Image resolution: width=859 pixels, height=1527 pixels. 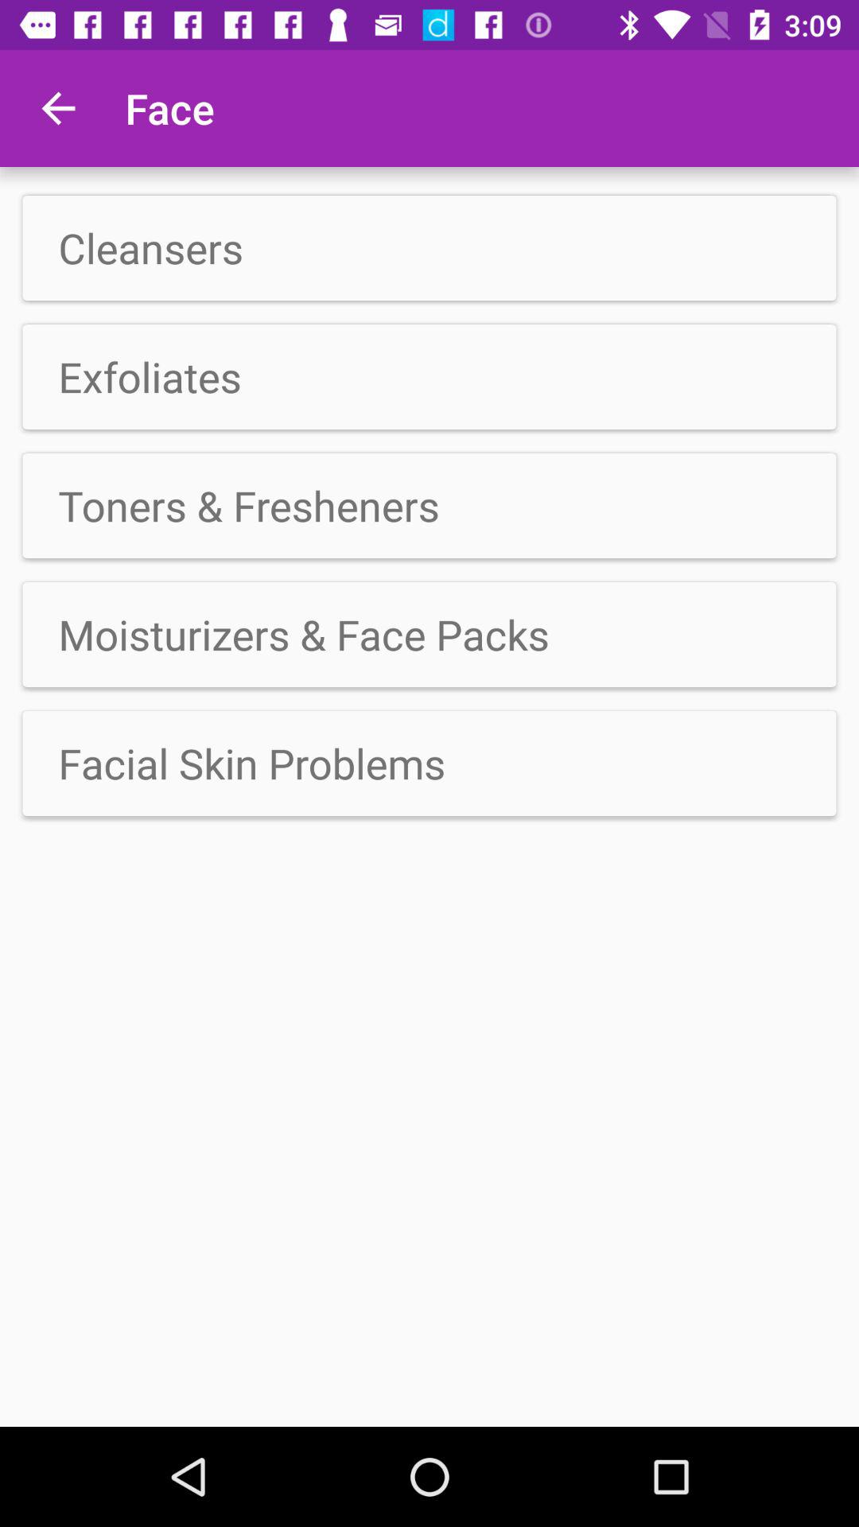 What do you see at coordinates (429, 635) in the screenshot?
I see `press moisturizers & face packs item` at bounding box center [429, 635].